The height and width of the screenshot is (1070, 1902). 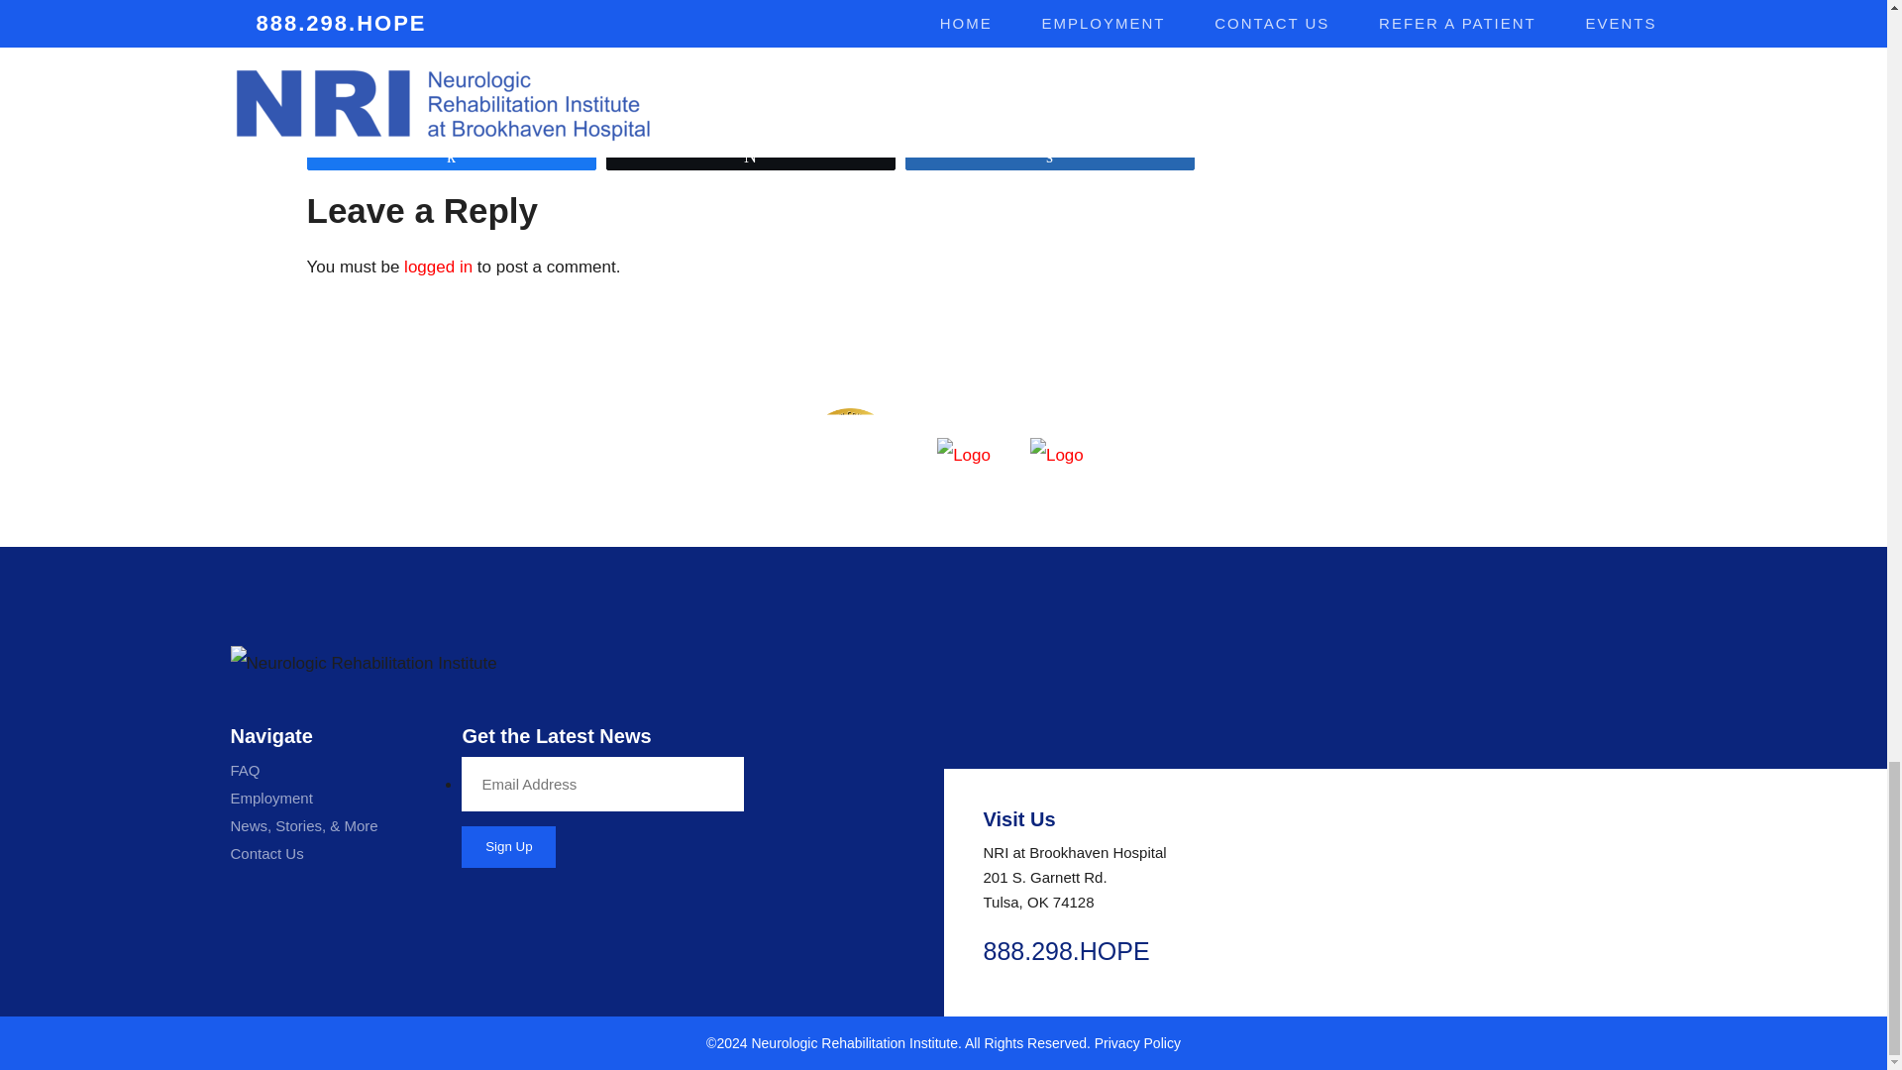 What do you see at coordinates (508, 846) in the screenshot?
I see `Sign Up` at bounding box center [508, 846].